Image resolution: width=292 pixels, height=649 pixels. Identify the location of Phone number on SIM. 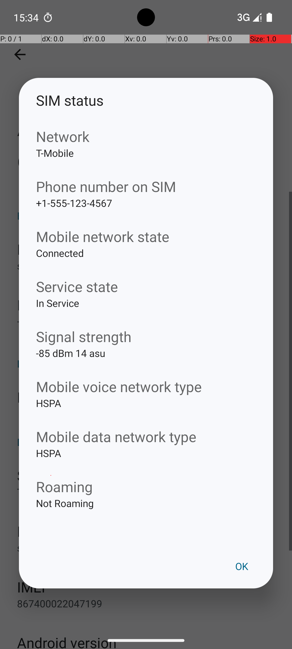
(146, 187).